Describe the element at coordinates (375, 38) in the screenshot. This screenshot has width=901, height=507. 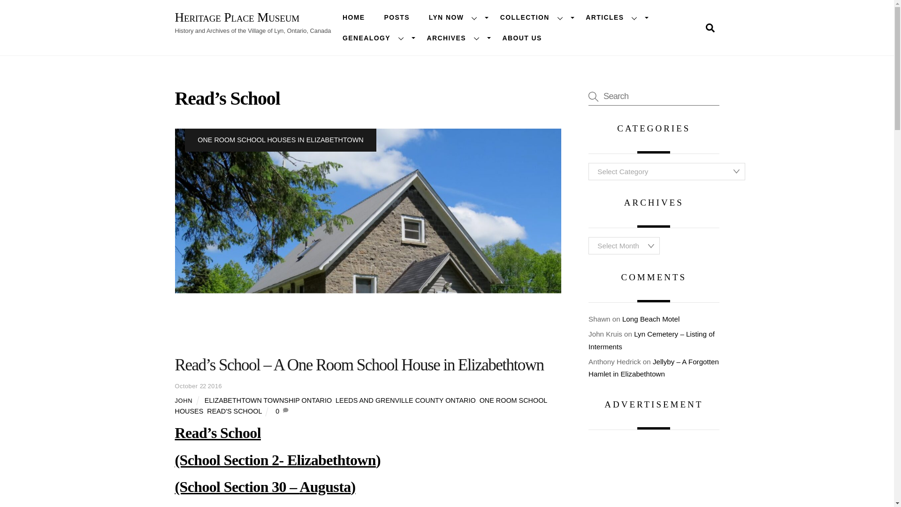
I see `GENEALOGY` at that location.